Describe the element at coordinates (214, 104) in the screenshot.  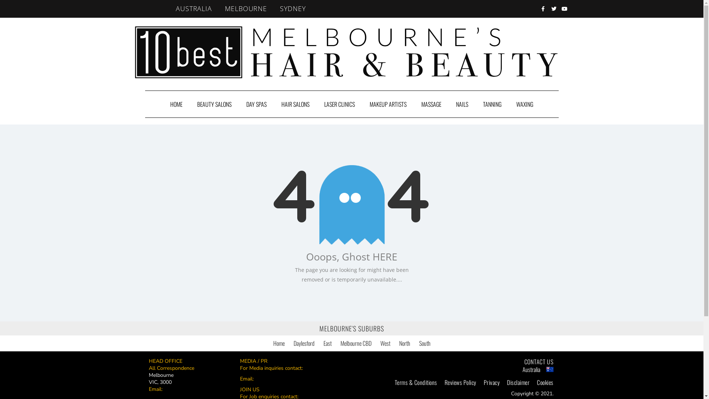
I see `BEAUTY SALONS` at that location.